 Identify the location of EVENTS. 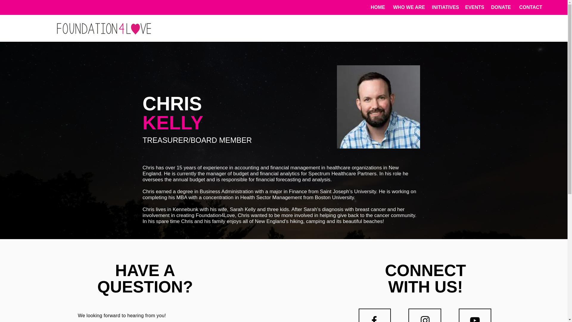
(473, 7).